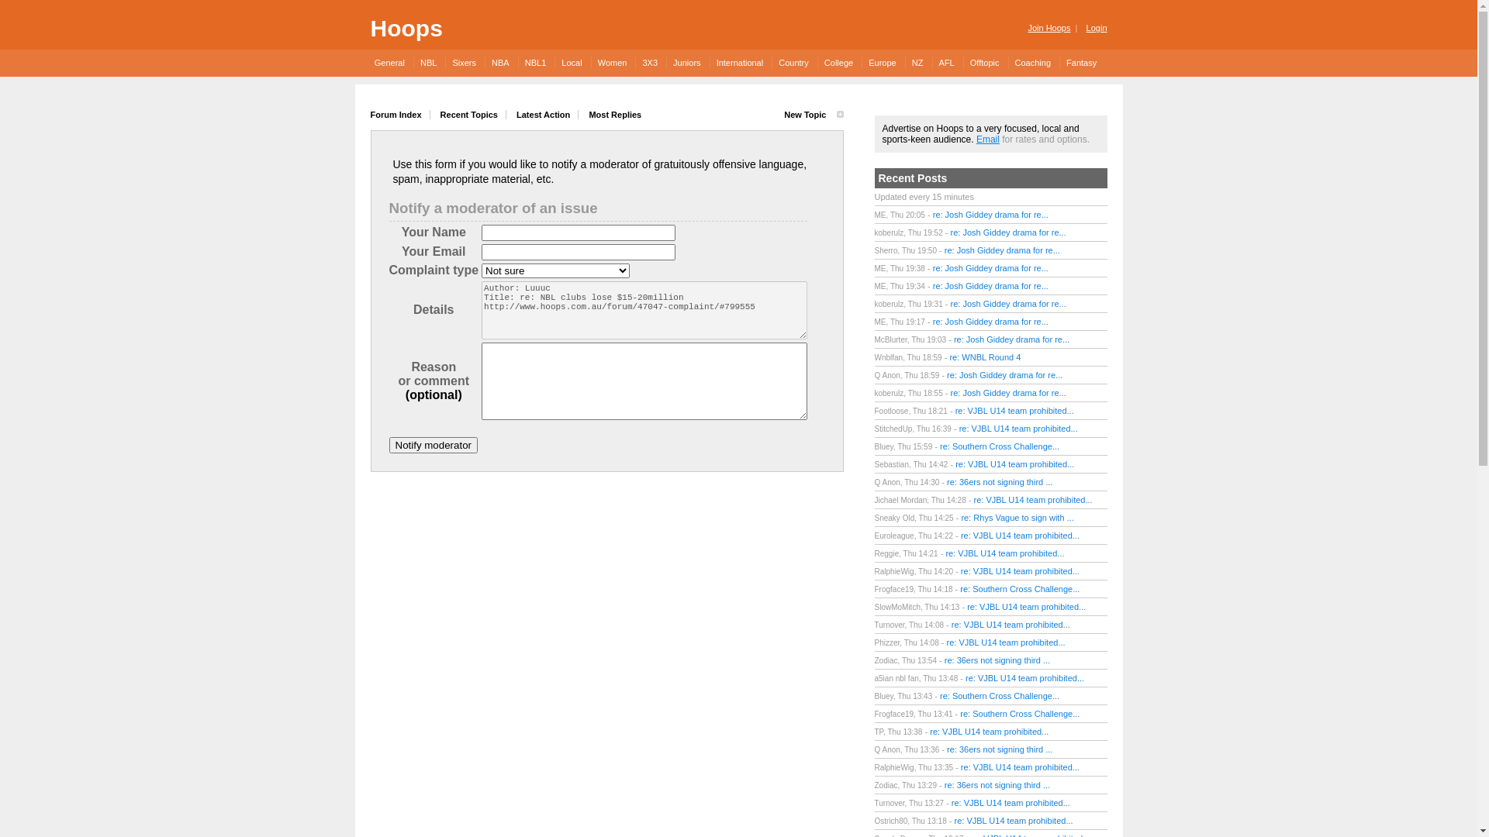 The image size is (1489, 837). What do you see at coordinates (810, 115) in the screenshot?
I see `New Topic` at bounding box center [810, 115].